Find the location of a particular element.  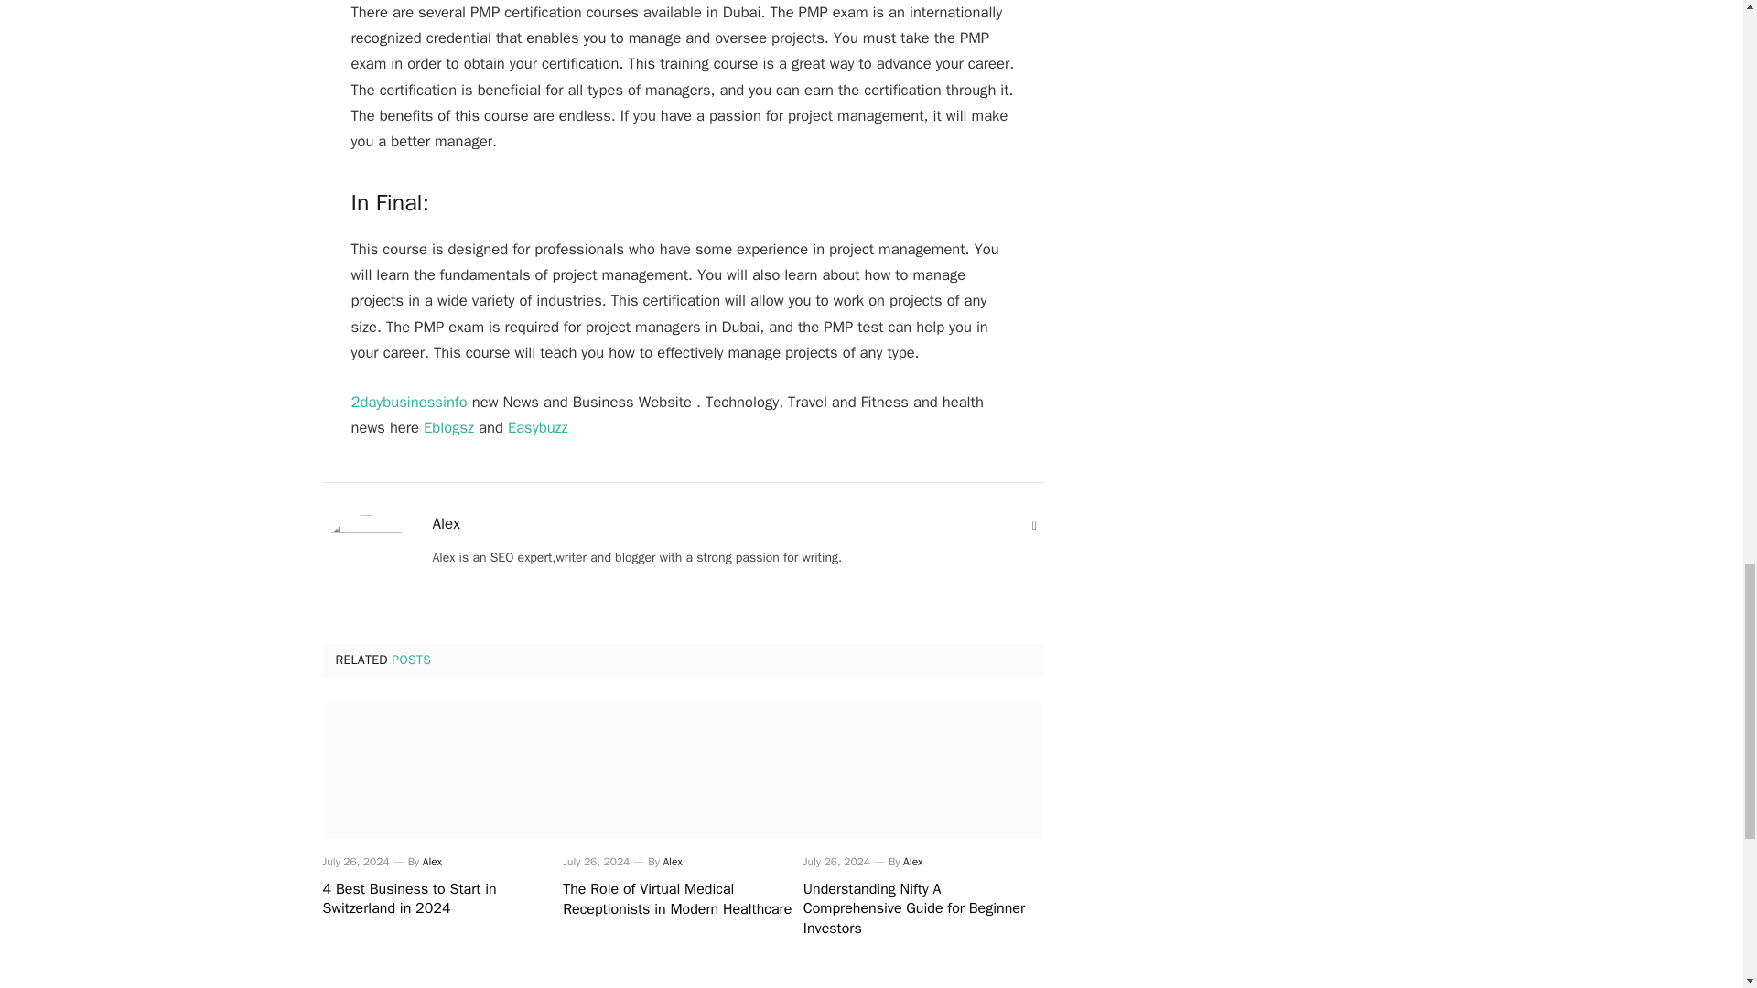

Eblogsz is located at coordinates (448, 427).